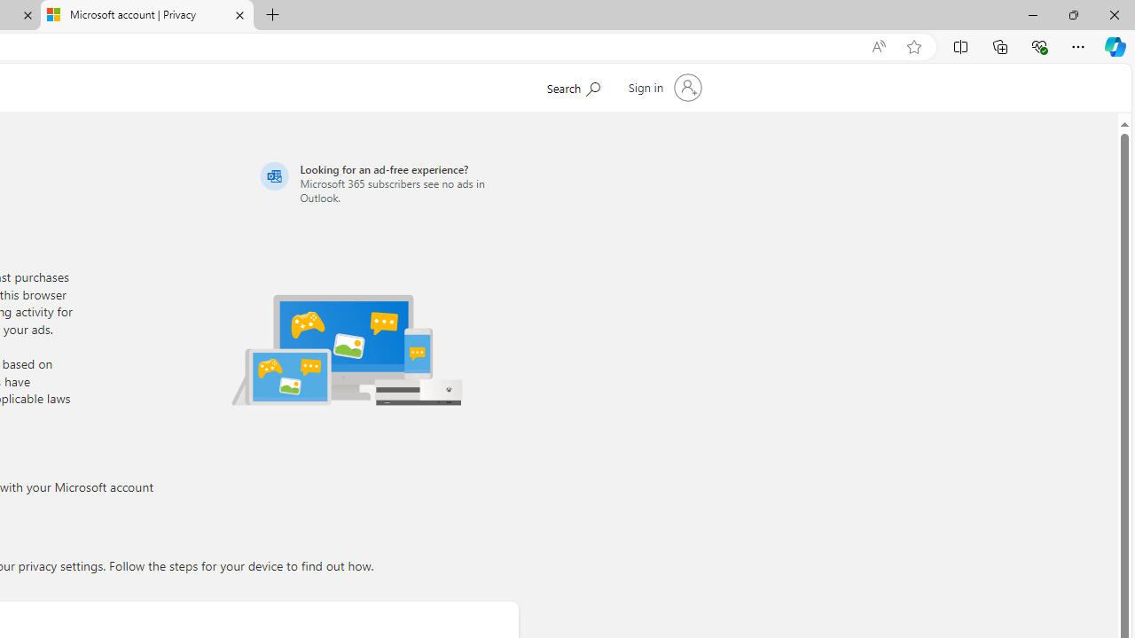 The image size is (1135, 638). I want to click on Microsoft account | Privacy, so click(147, 16).